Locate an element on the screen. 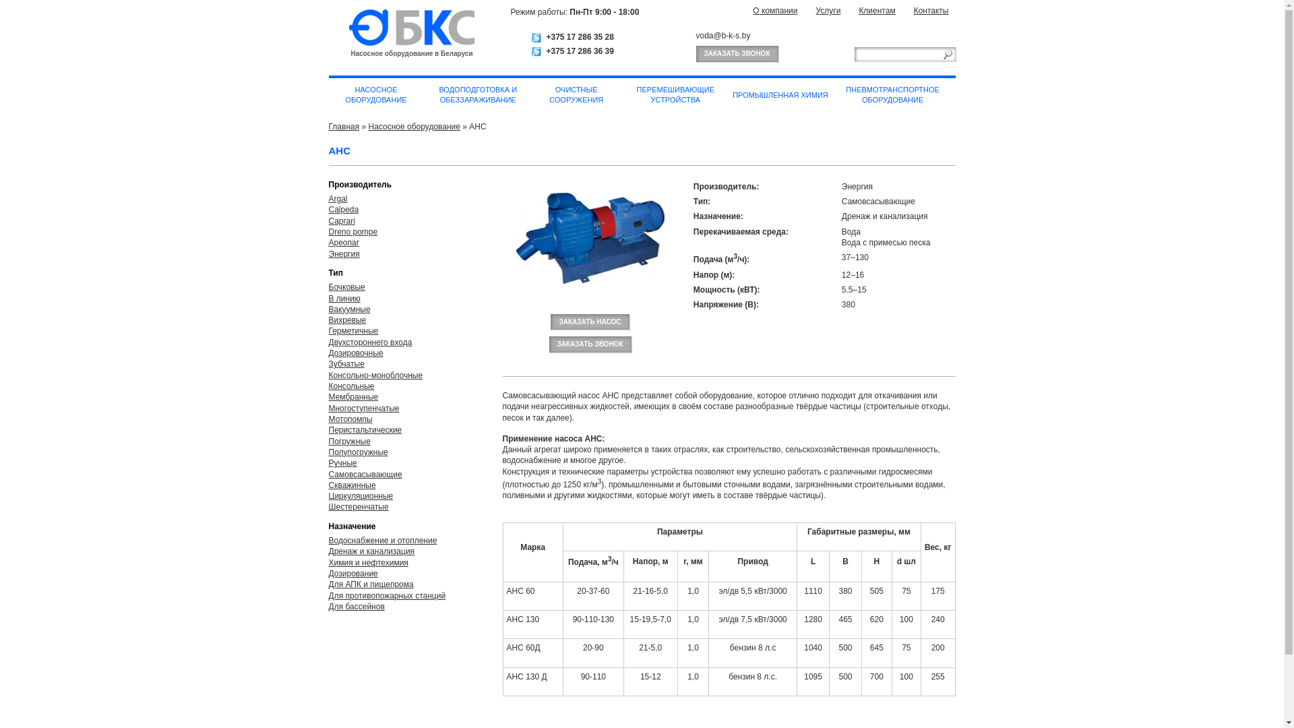 This screenshot has height=728, width=1294. Calpeda is located at coordinates (344, 210).